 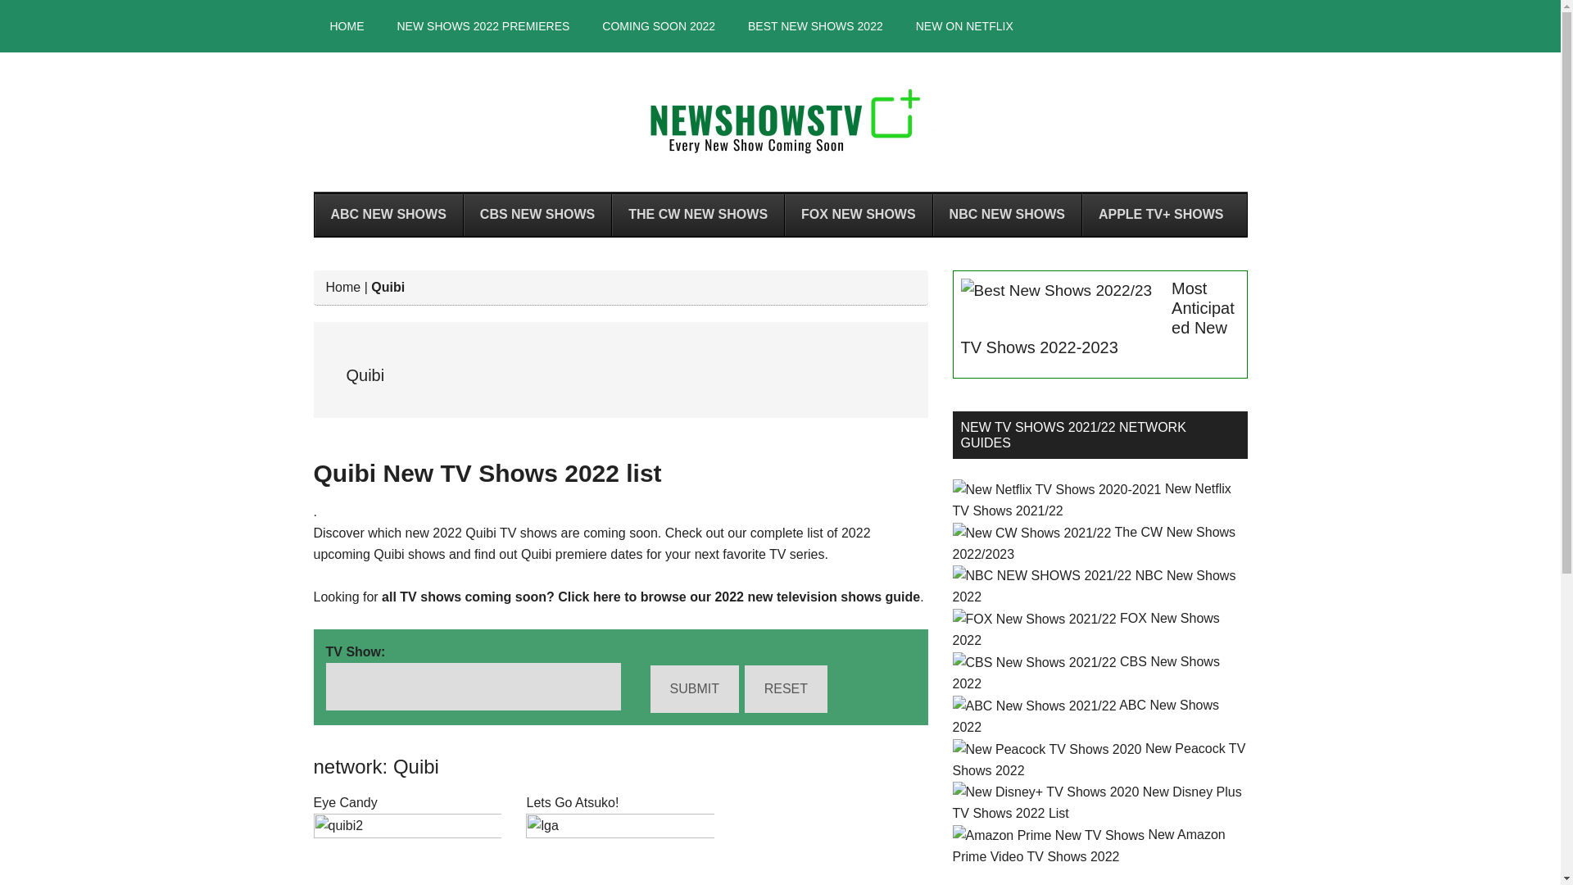 What do you see at coordinates (1085, 629) in the screenshot?
I see `FOX New Shows 2022` at bounding box center [1085, 629].